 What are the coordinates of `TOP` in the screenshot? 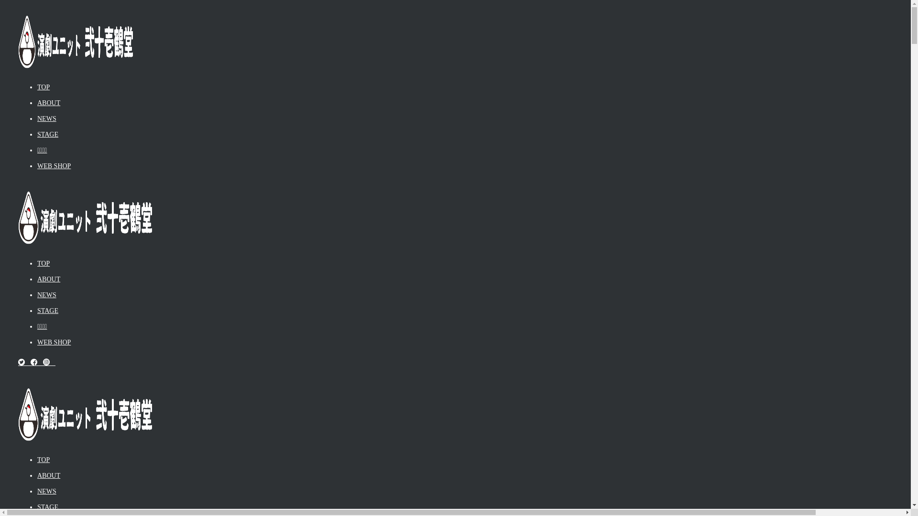 It's located at (44, 264).